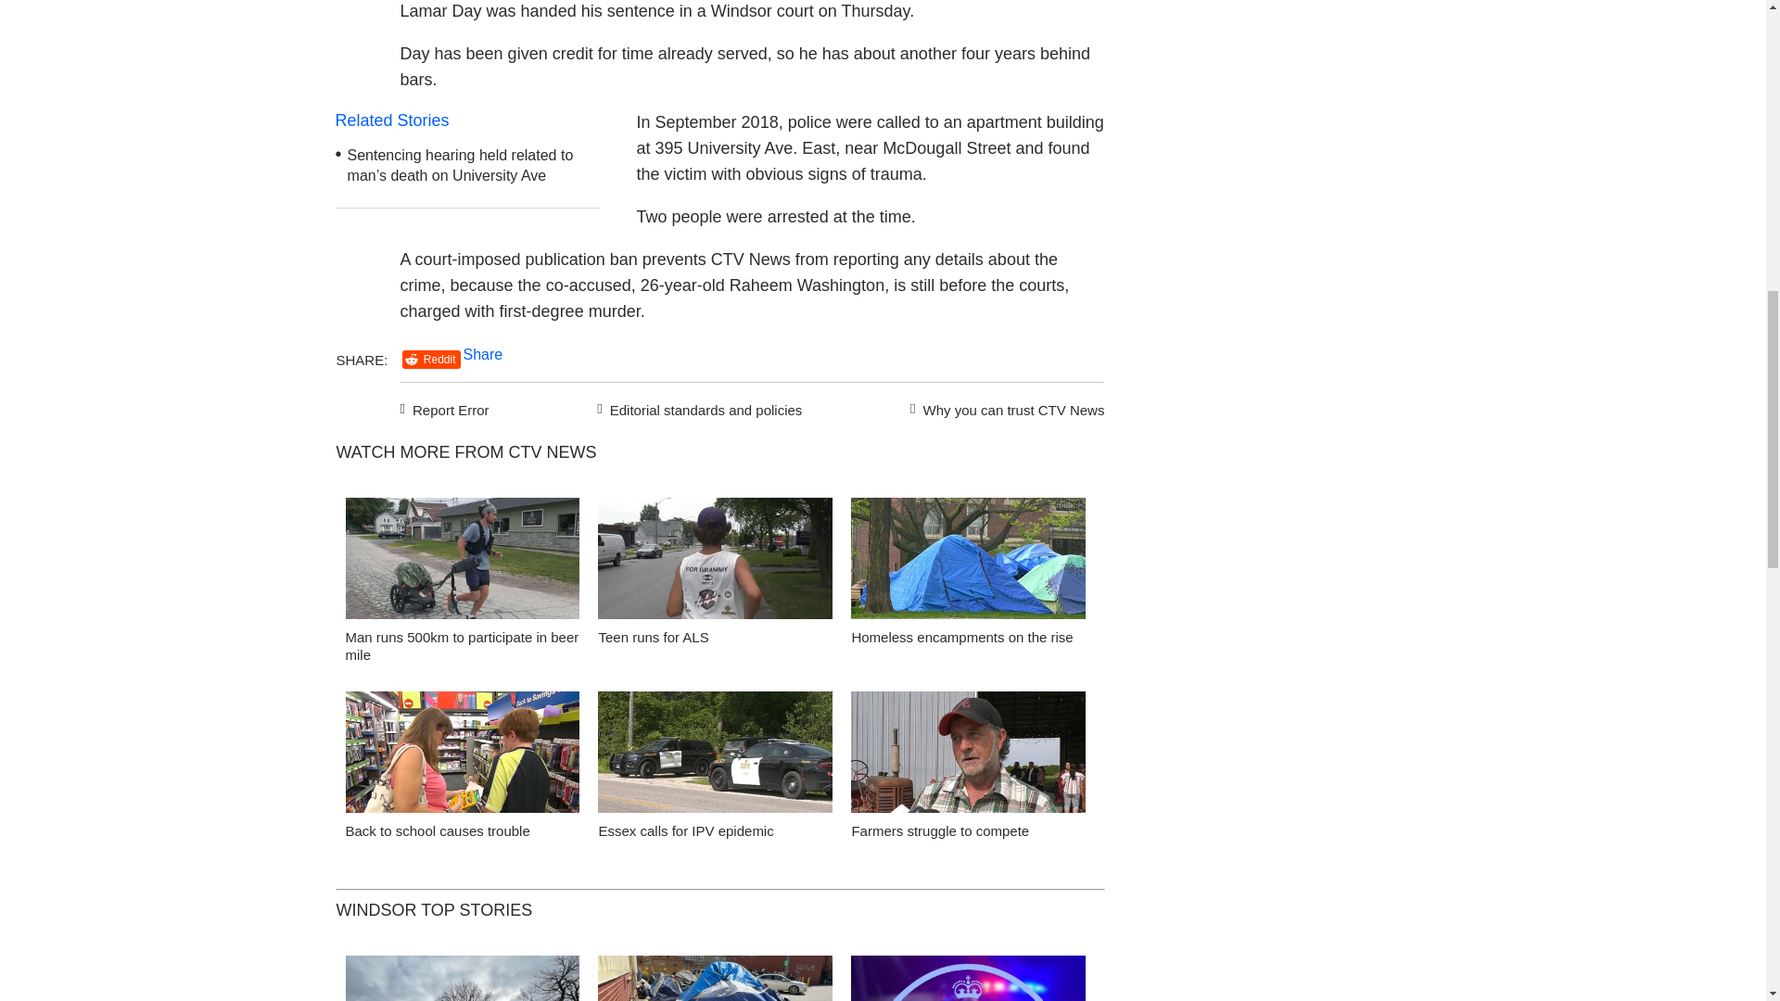 Image resolution: width=1780 pixels, height=1001 pixels. Describe the element at coordinates (968, 756) in the screenshot. I see `Farmers struggle to compete` at that location.